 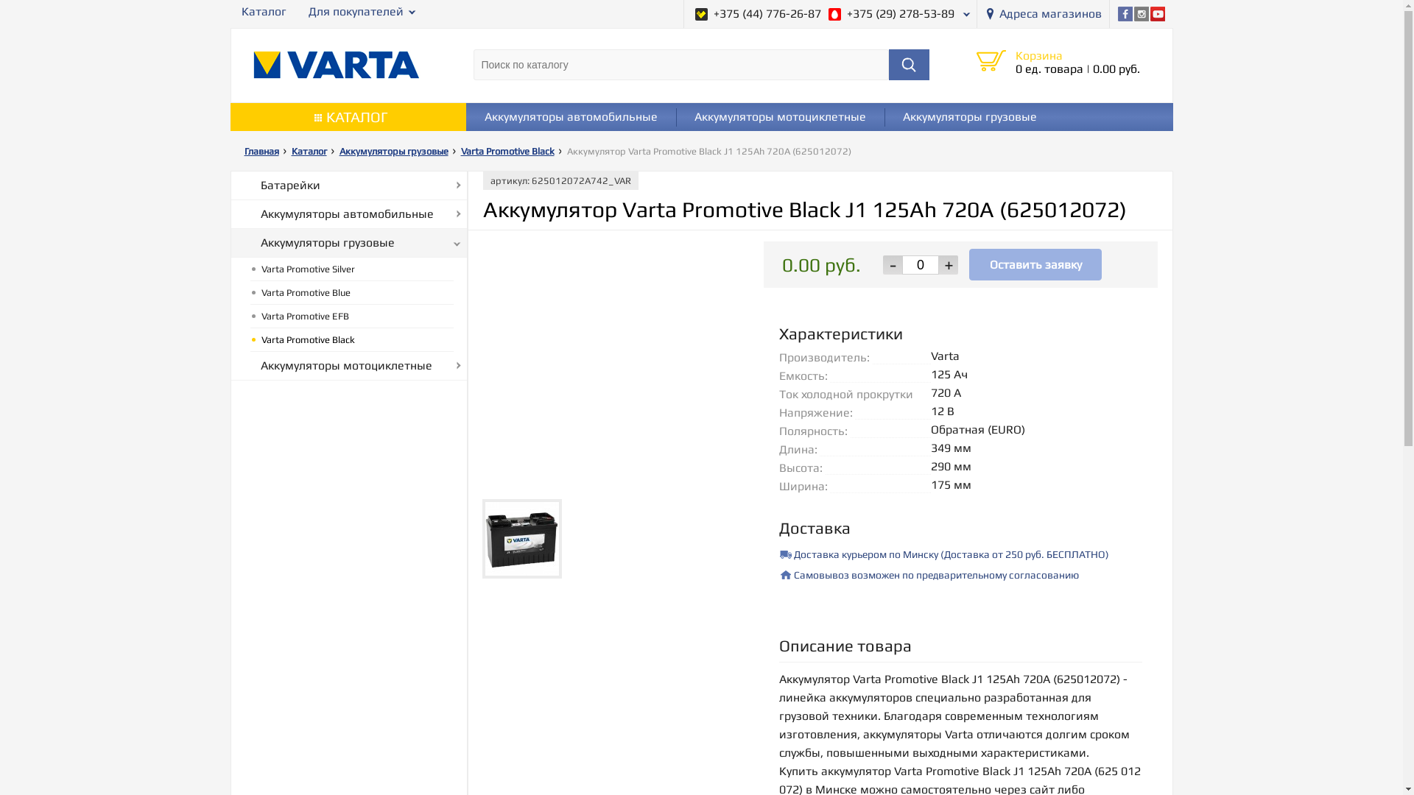 I want to click on +, so click(x=949, y=264).